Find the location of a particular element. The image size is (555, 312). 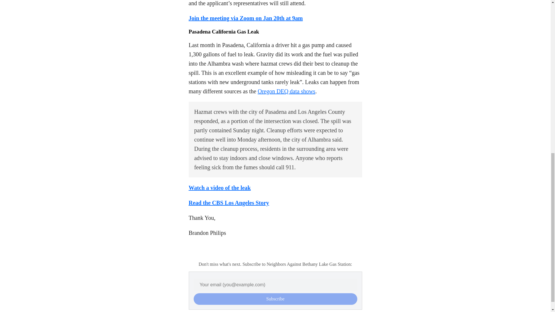

Join the meeting via Zoom on Jan 20th at 9am is located at coordinates (245, 18).